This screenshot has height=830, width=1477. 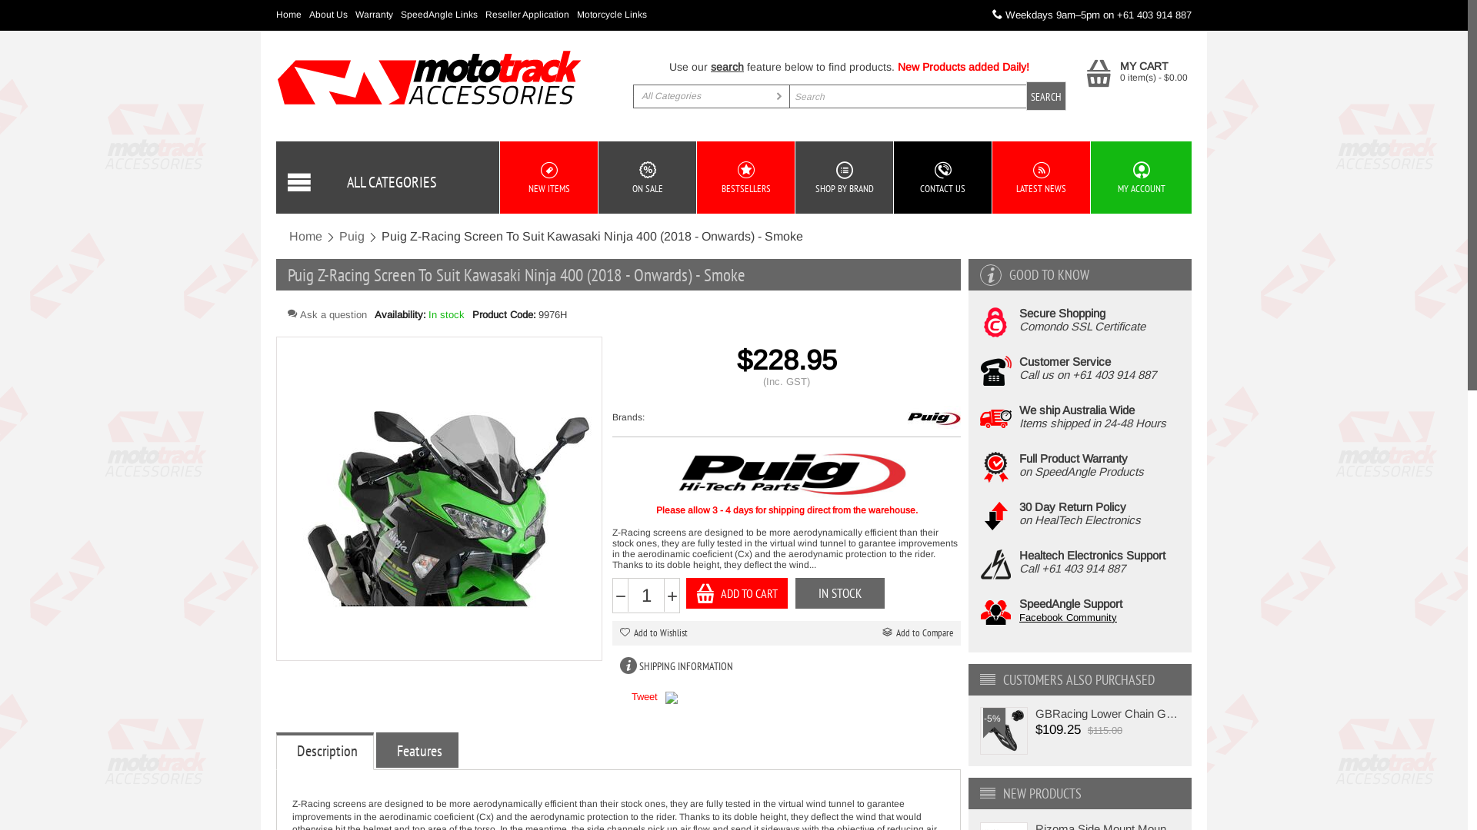 I want to click on SpeedAngle Links, so click(x=442, y=15).